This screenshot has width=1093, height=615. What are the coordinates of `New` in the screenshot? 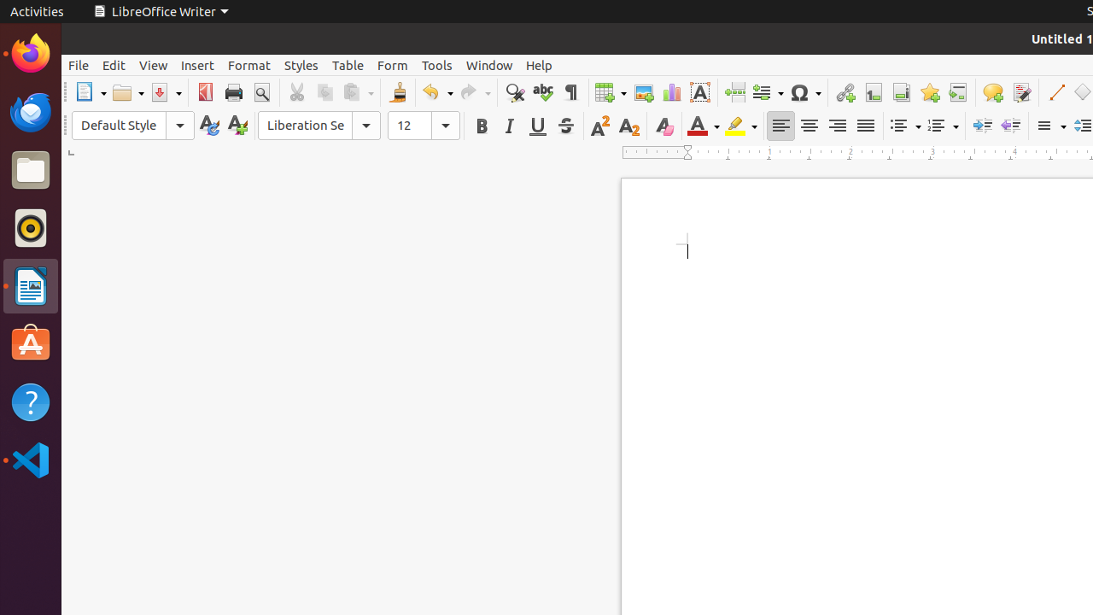 It's located at (237, 126).